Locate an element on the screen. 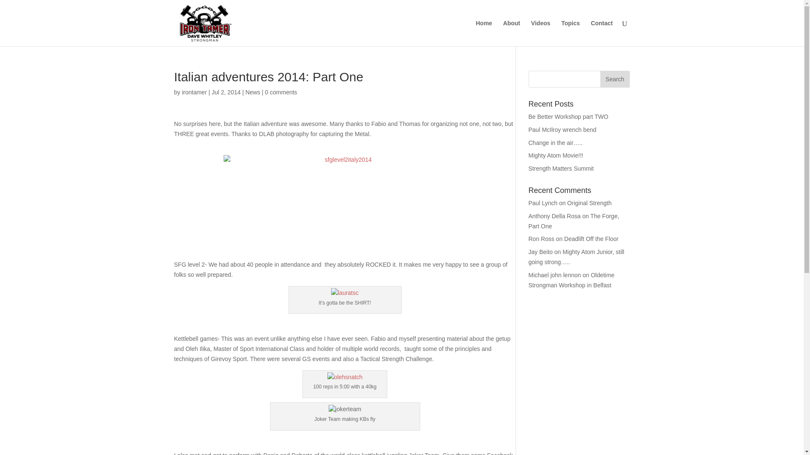 Image resolution: width=810 pixels, height=455 pixels. The Forge, Part One is located at coordinates (573, 221).